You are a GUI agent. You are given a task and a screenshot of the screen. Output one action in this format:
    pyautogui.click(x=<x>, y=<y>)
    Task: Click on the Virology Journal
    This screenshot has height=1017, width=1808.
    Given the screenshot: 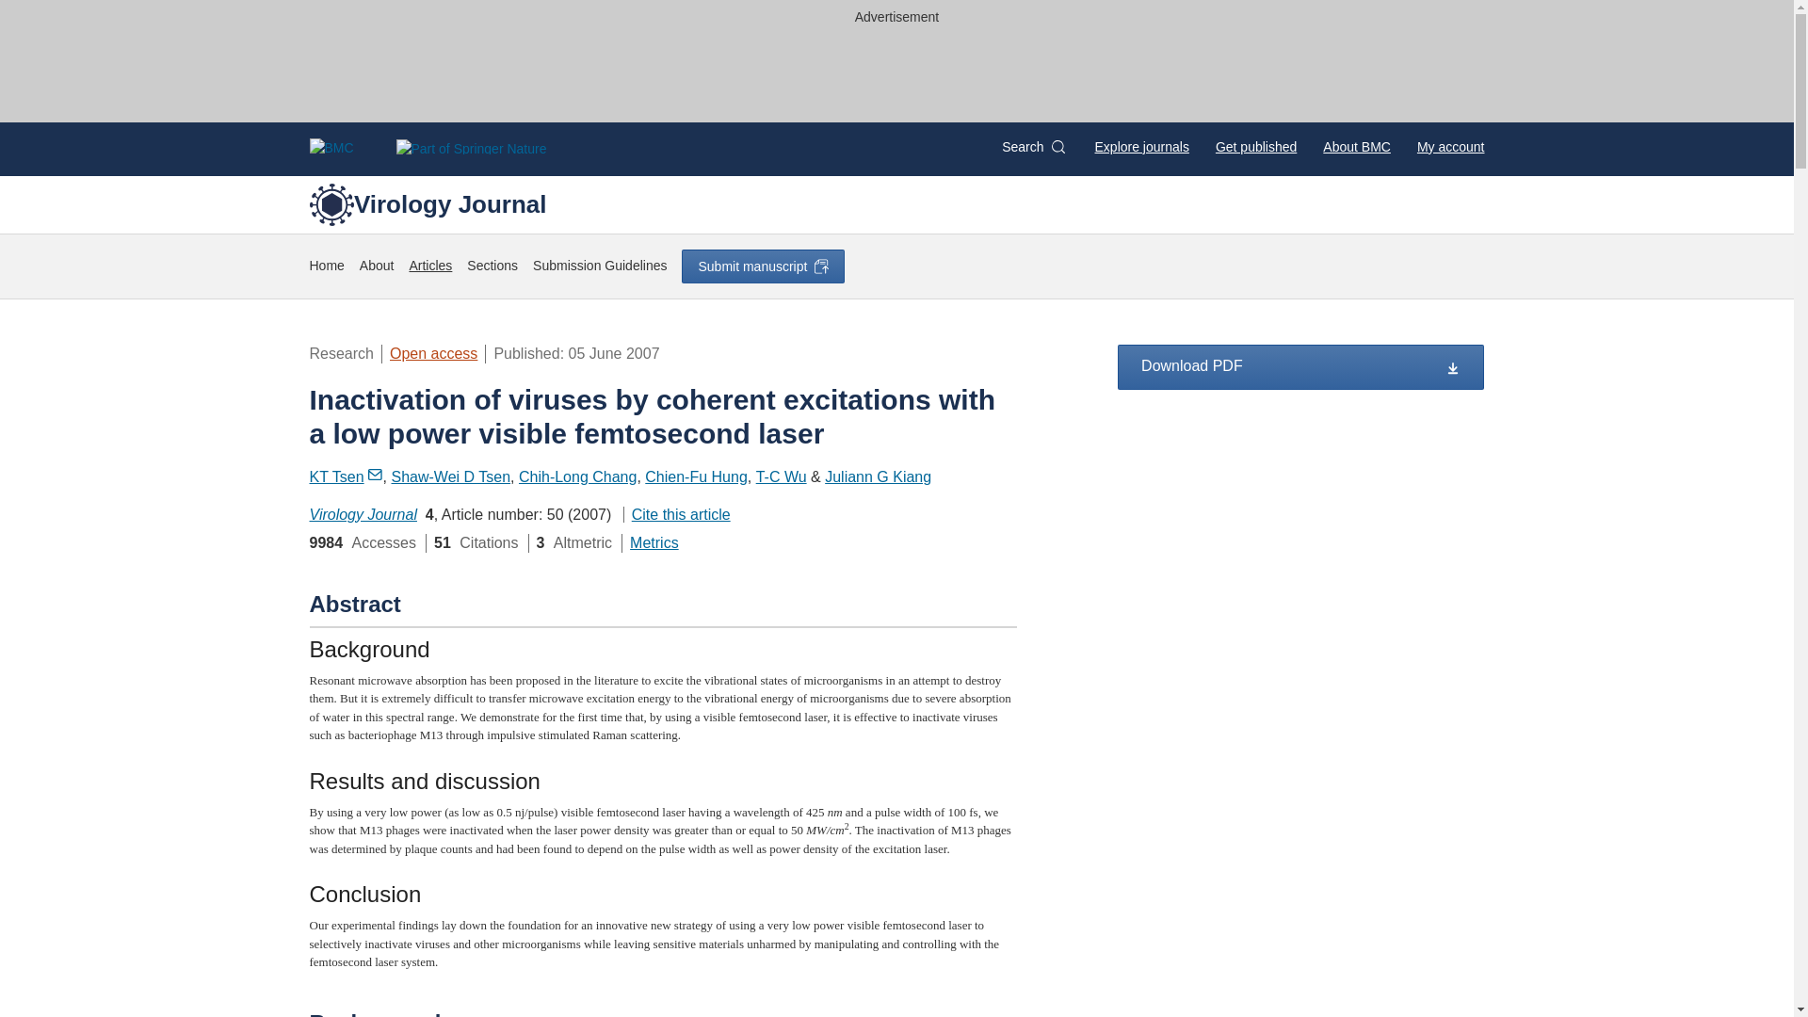 What is the action you would take?
    pyautogui.click(x=362, y=514)
    